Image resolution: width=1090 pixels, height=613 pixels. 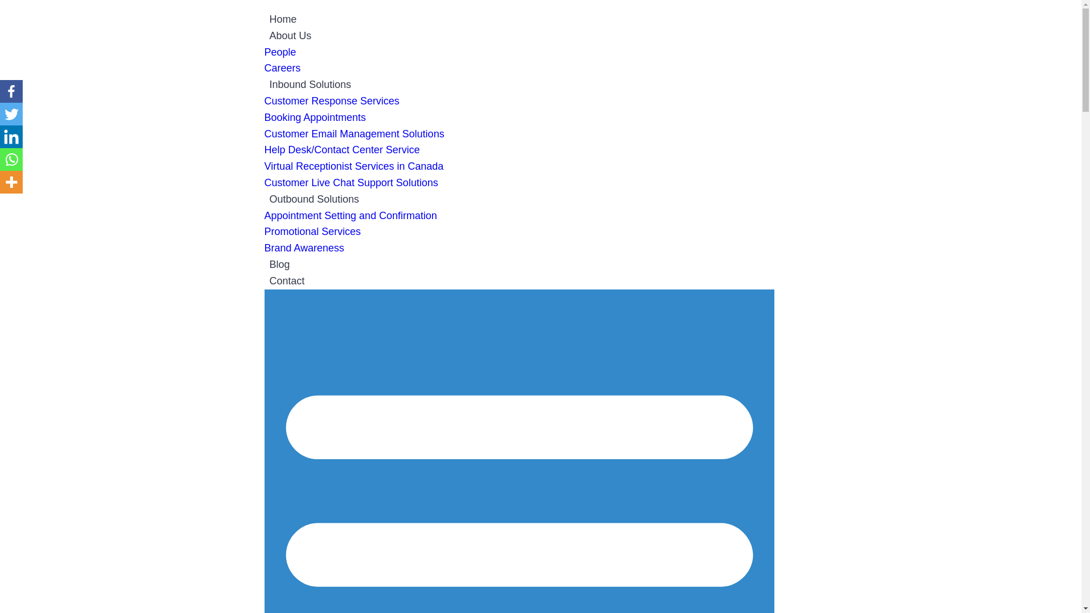 I want to click on Promotional Services, so click(x=313, y=232).